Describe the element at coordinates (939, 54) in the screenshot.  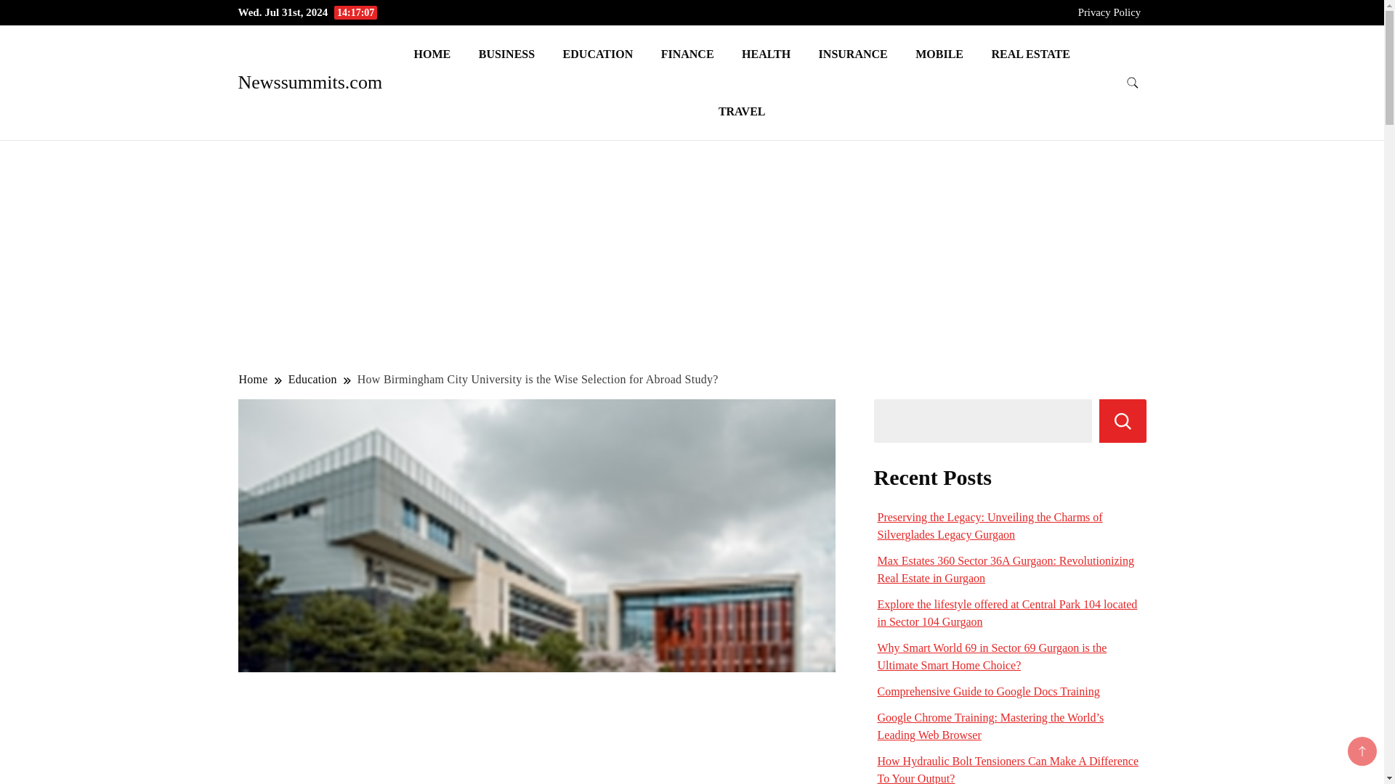
I see `MOBILE` at that location.